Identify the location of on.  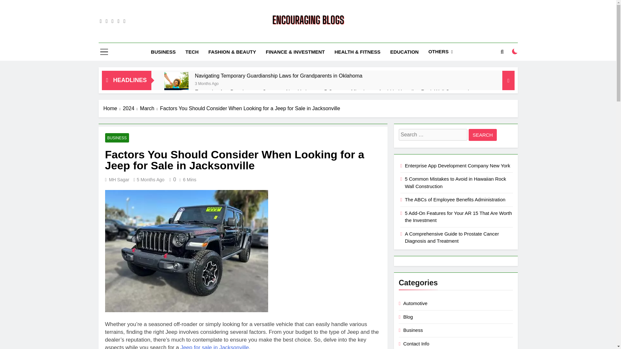
(515, 51).